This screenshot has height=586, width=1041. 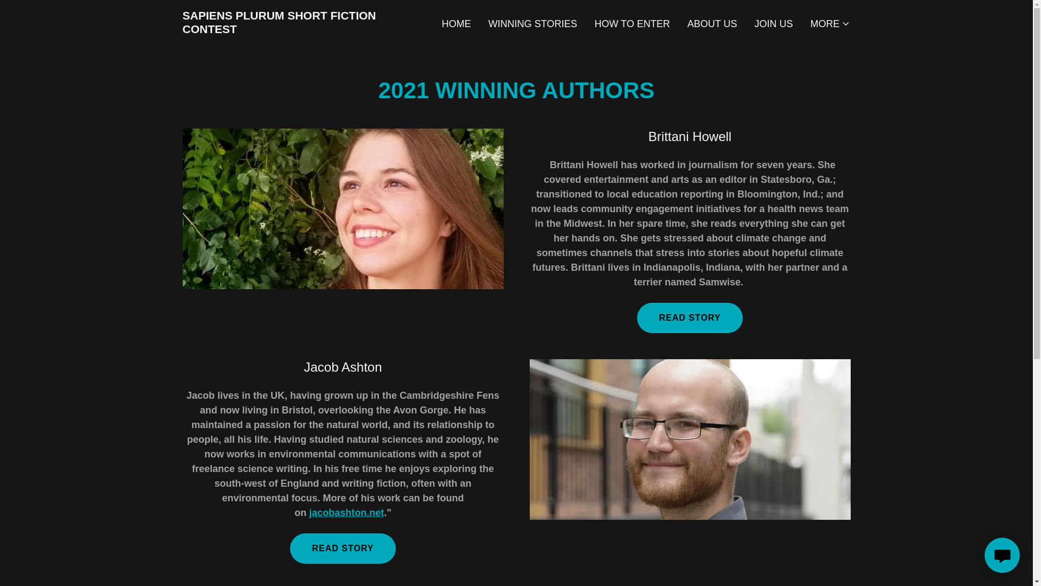 What do you see at coordinates (299, 29) in the screenshot?
I see `SAPIENS PLURUM SHORT FICTION CONTEST` at bounding box center [299, 29].